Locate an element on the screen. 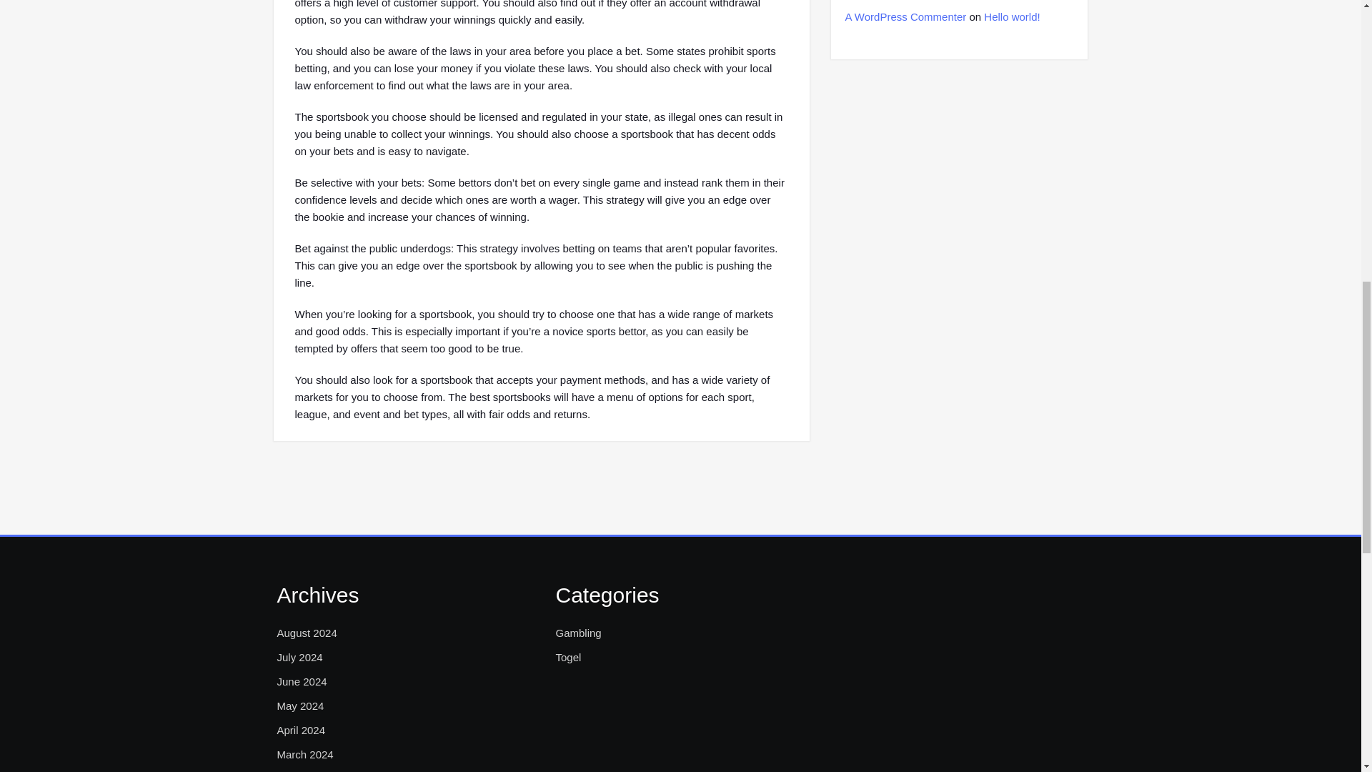  March 2024 is located at coordinates (304, 755).